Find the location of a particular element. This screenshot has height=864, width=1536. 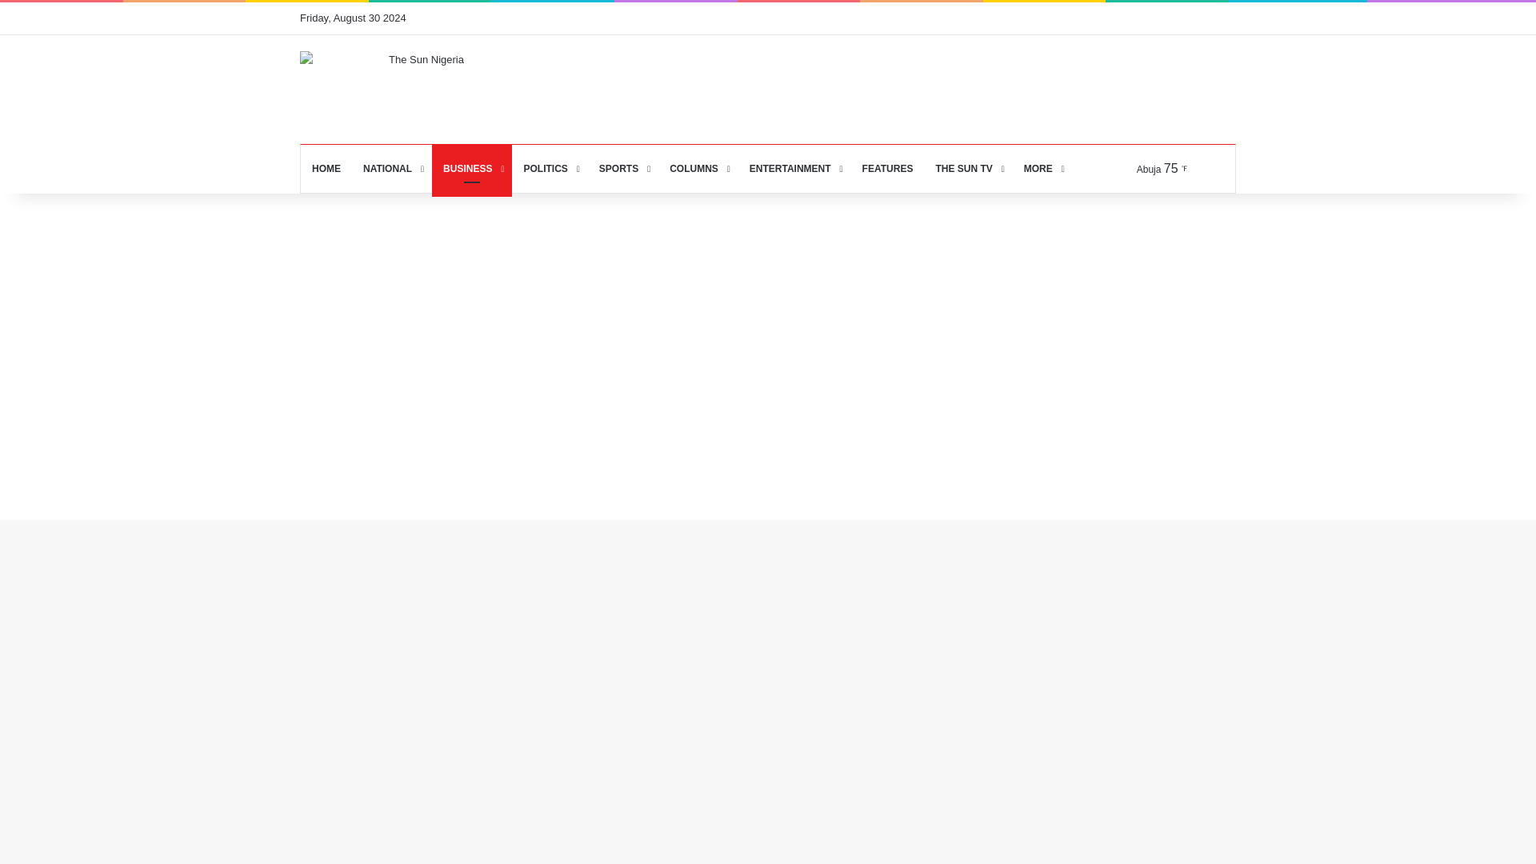

COLUMNS is located at coordinates (698, 168).